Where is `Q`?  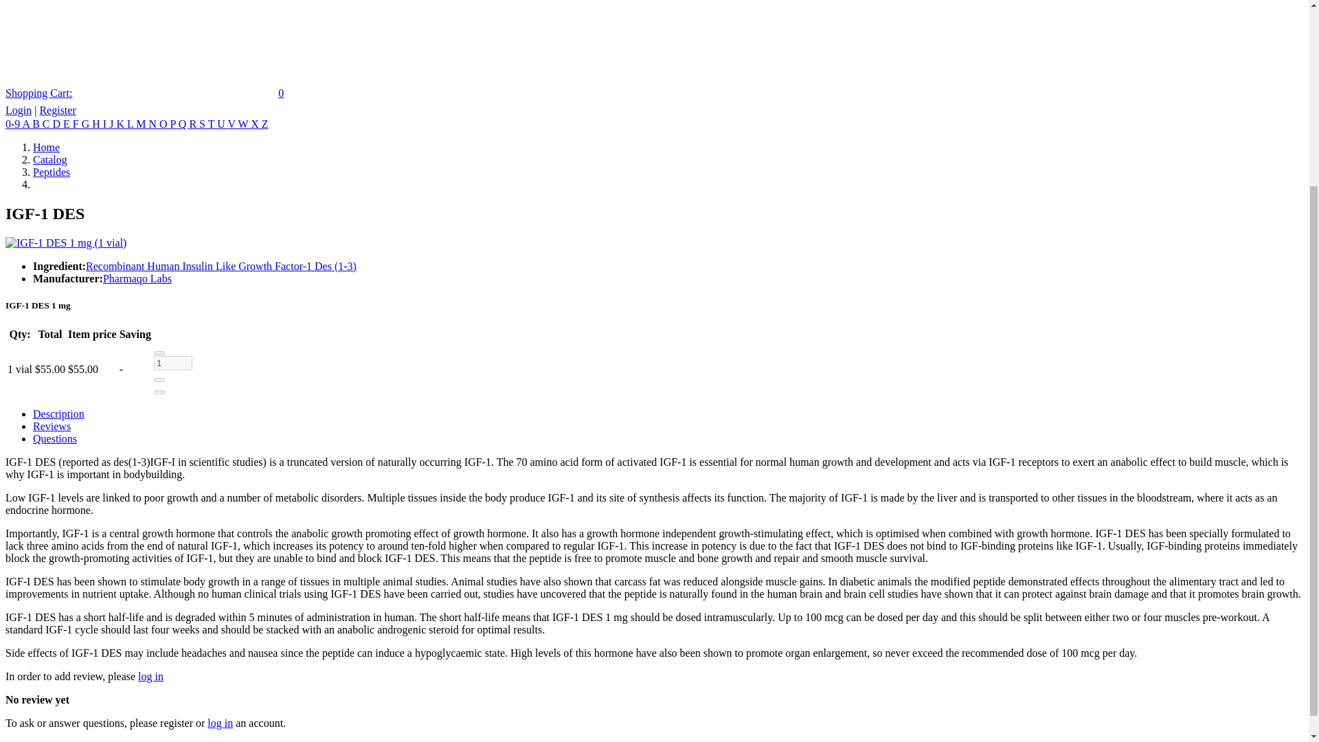
Q is located at coordinates (184, 124).